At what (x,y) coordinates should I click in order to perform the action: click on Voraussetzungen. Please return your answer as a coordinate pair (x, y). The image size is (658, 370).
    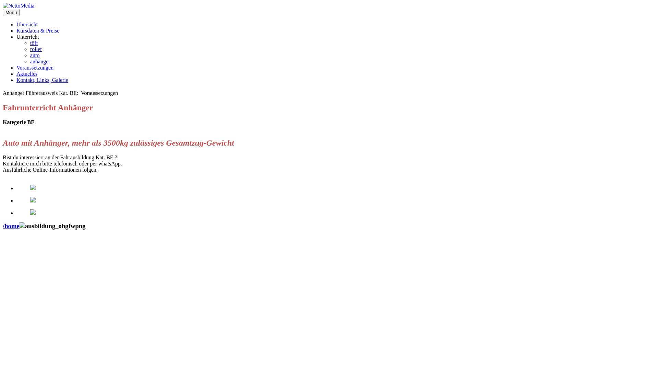
    Looking at the image, I should click on (35, 68).